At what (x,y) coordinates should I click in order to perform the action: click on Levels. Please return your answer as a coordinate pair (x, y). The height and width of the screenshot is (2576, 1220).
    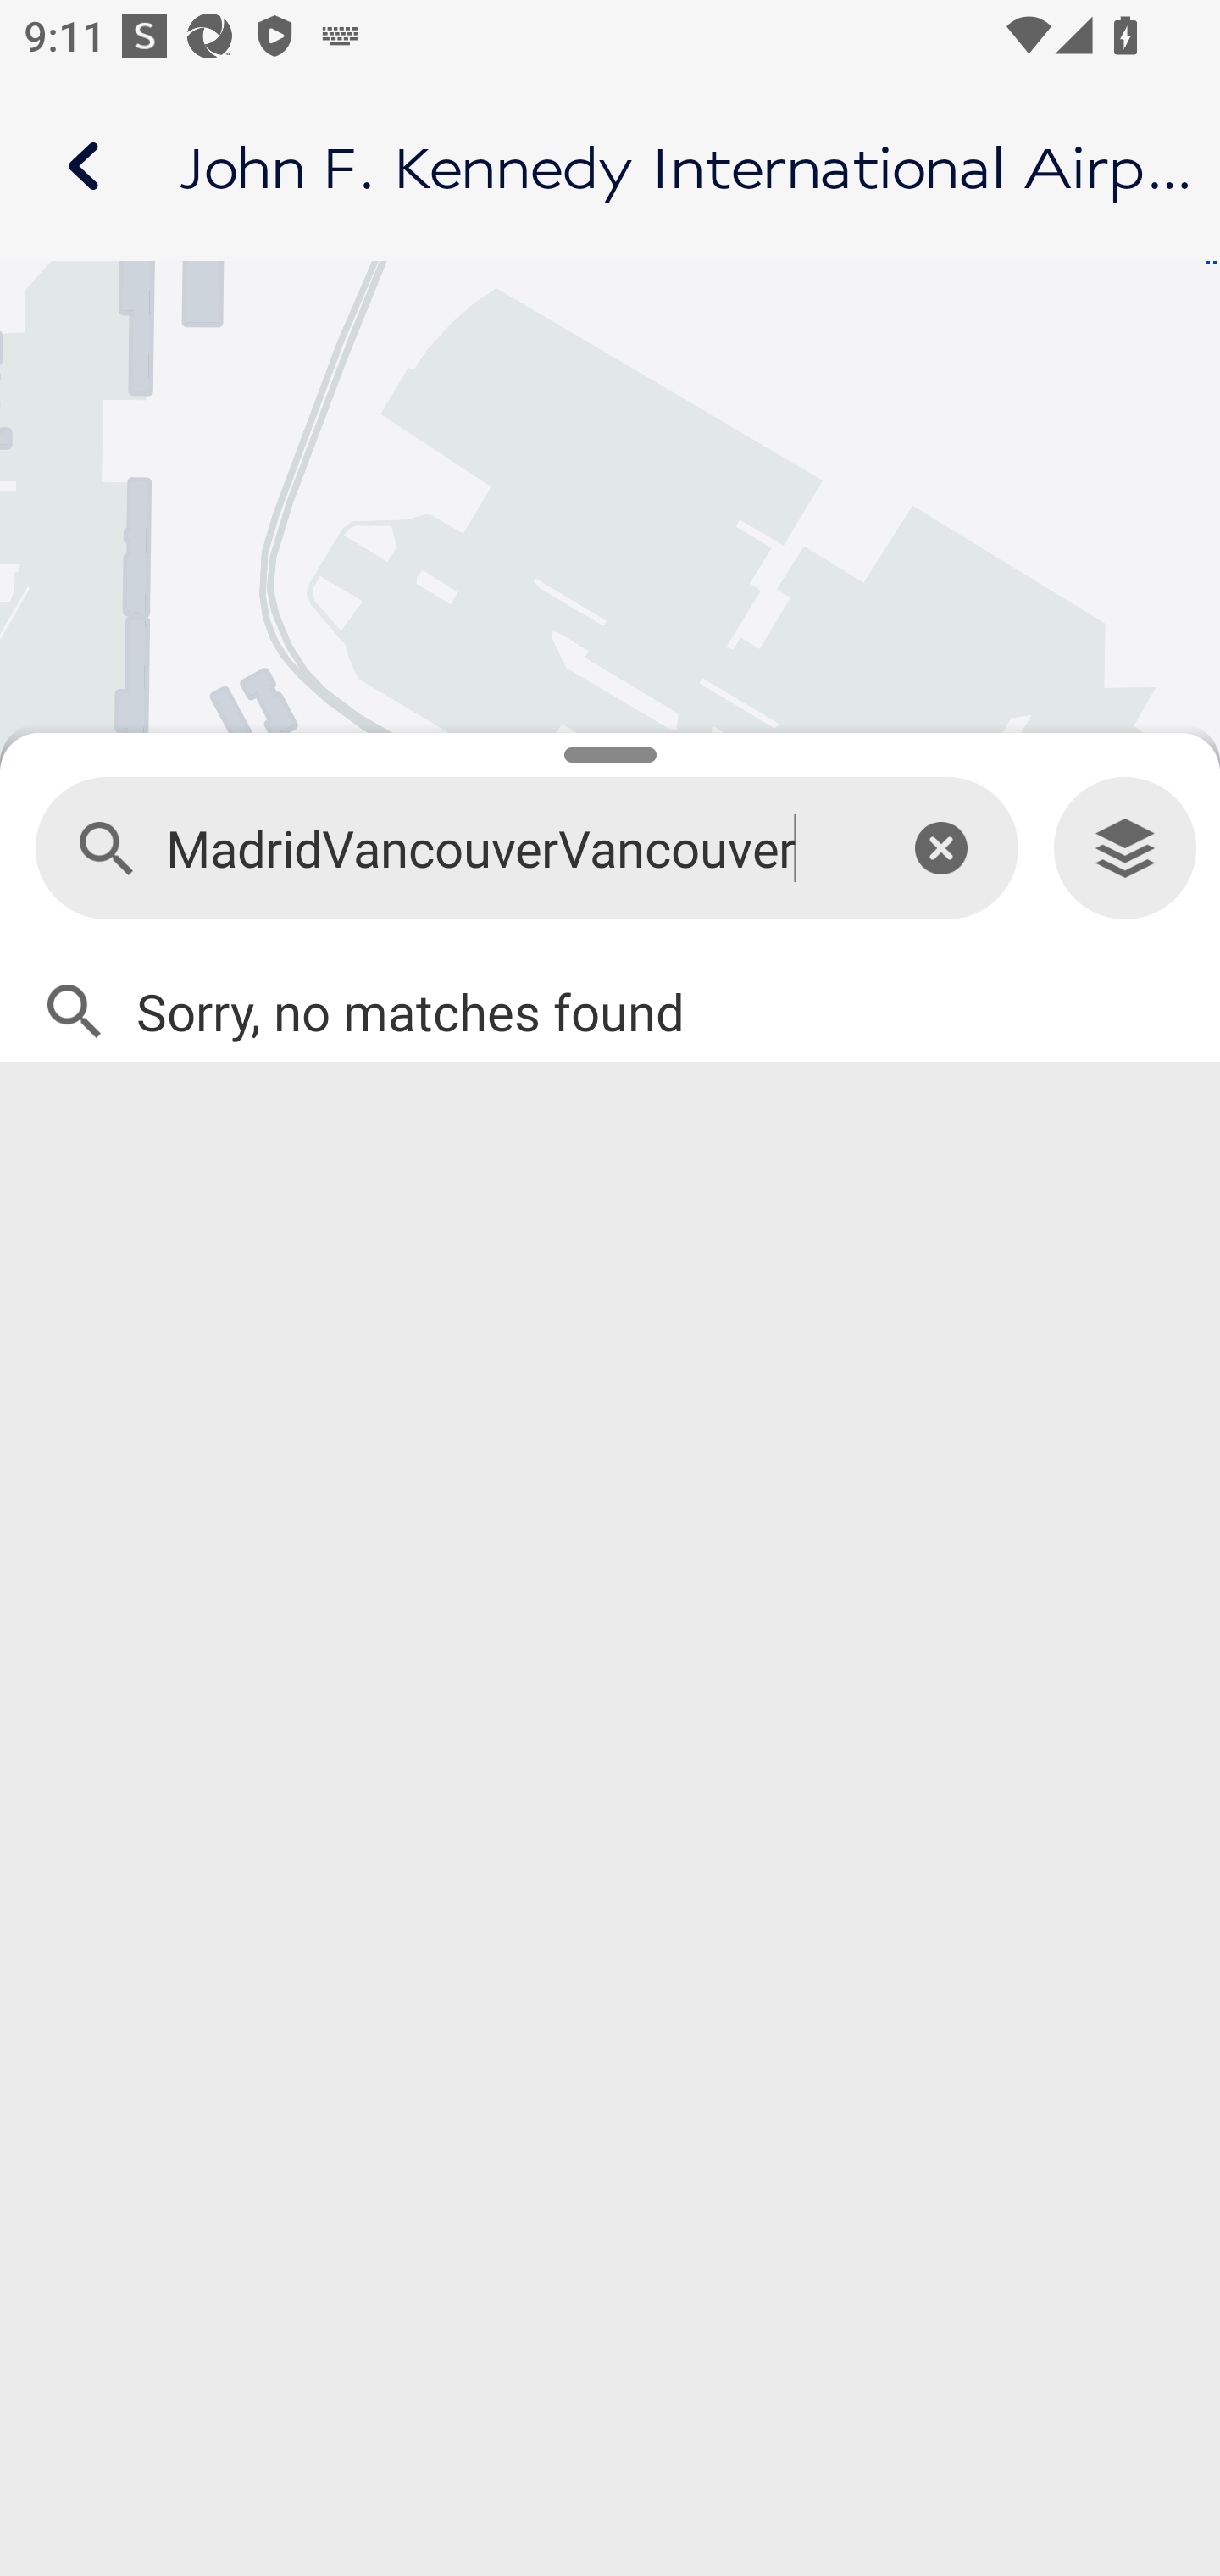
    Looking at the image, I should click on (1125, 849).